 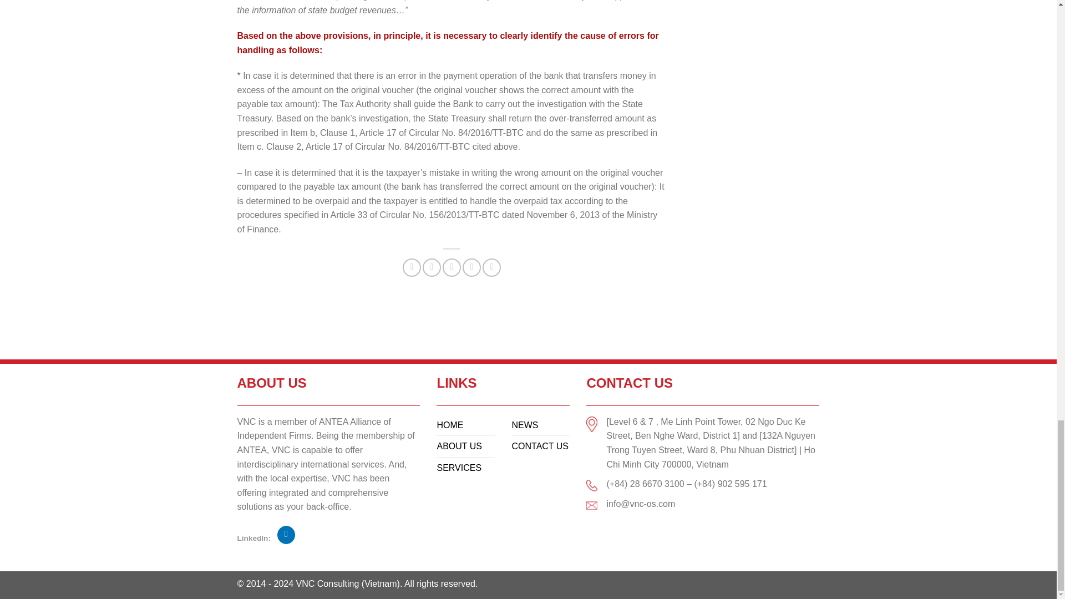 I want to click on NEWS, so click(x=524, y=425).